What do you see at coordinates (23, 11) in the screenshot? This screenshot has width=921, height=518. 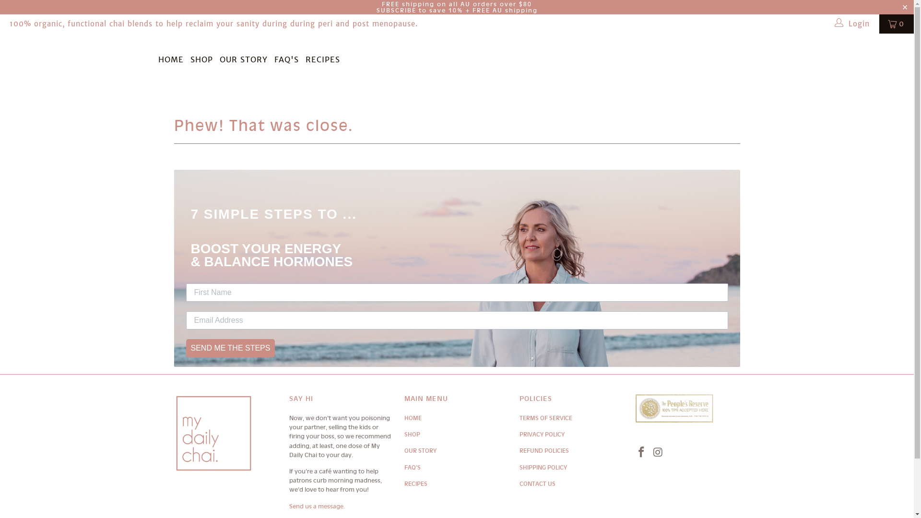 I see `Submit` at bounding box center [23, 11].